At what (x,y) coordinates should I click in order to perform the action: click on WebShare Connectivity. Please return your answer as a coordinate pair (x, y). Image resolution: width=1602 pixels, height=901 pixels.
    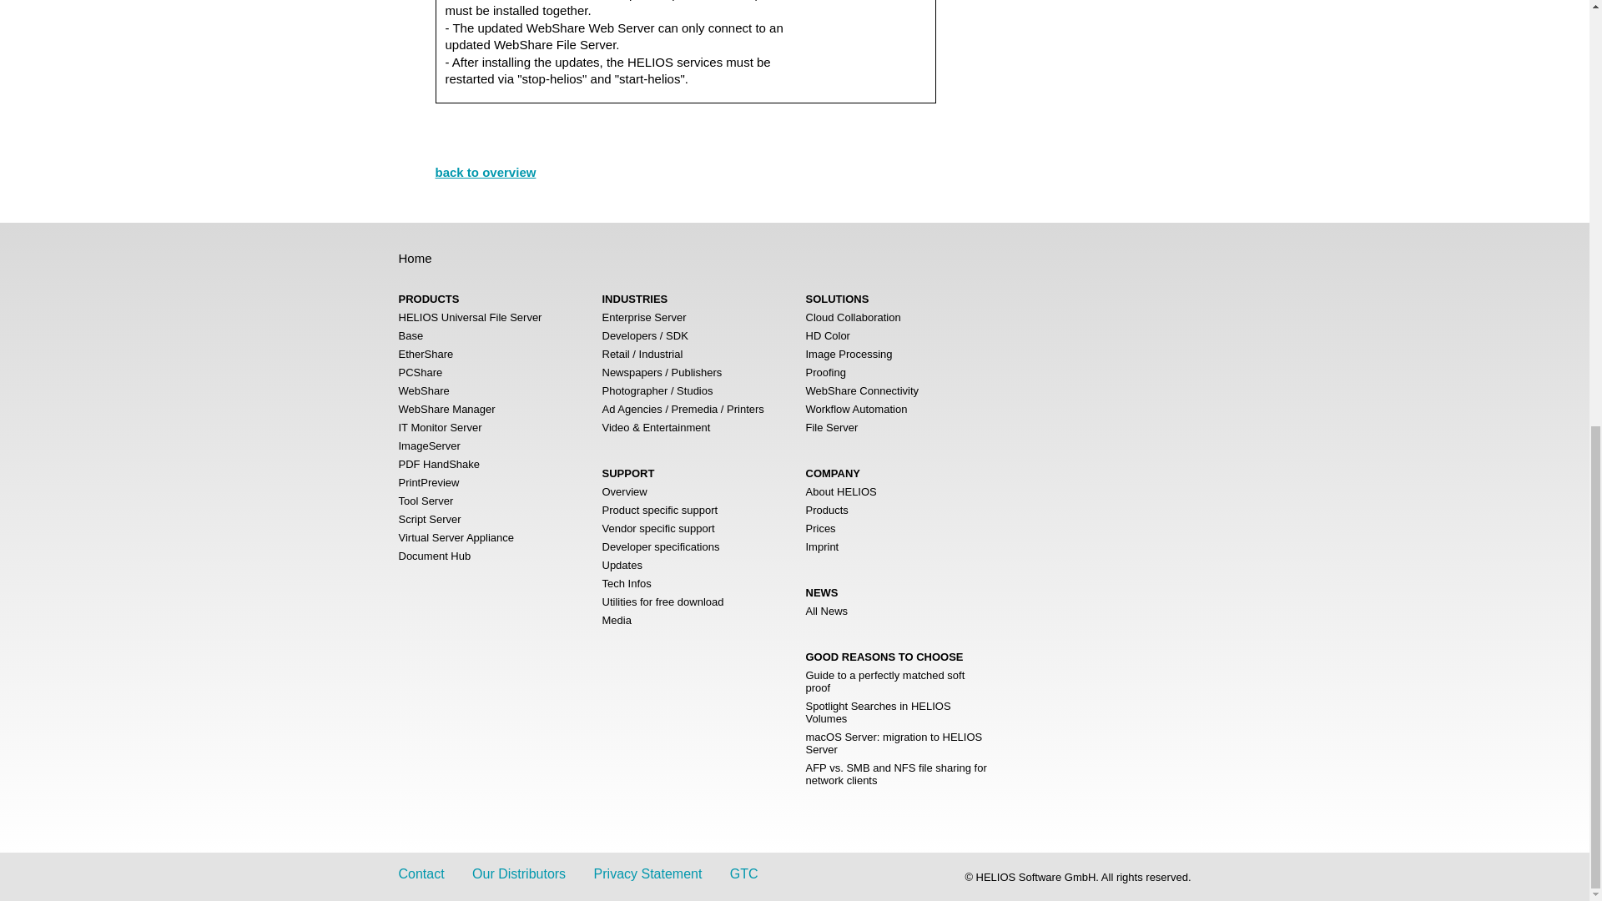
    Looking at the image, I should click on (863, 390).